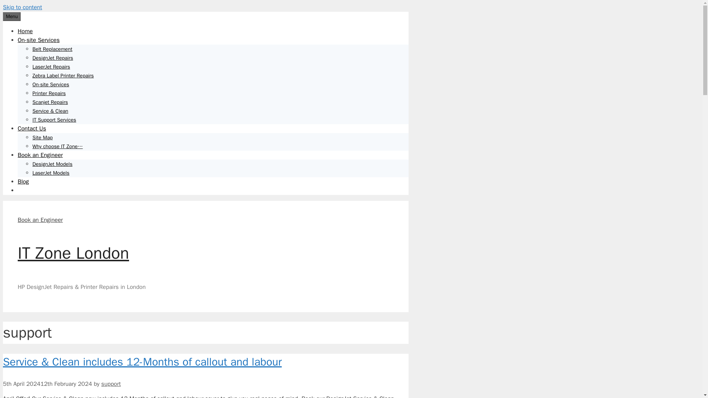 The height and width of the screenshot is (398, 708). I want to click on Scanjet Repairs, so click(50, 102).